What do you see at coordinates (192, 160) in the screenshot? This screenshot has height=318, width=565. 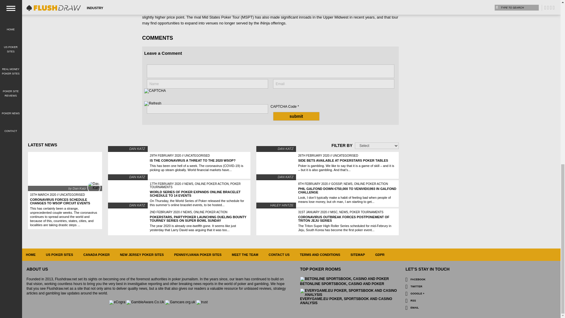 I see `Is the Coronavirus a Threat to the 2020 WSOP?` at bounding box center [192, 160].